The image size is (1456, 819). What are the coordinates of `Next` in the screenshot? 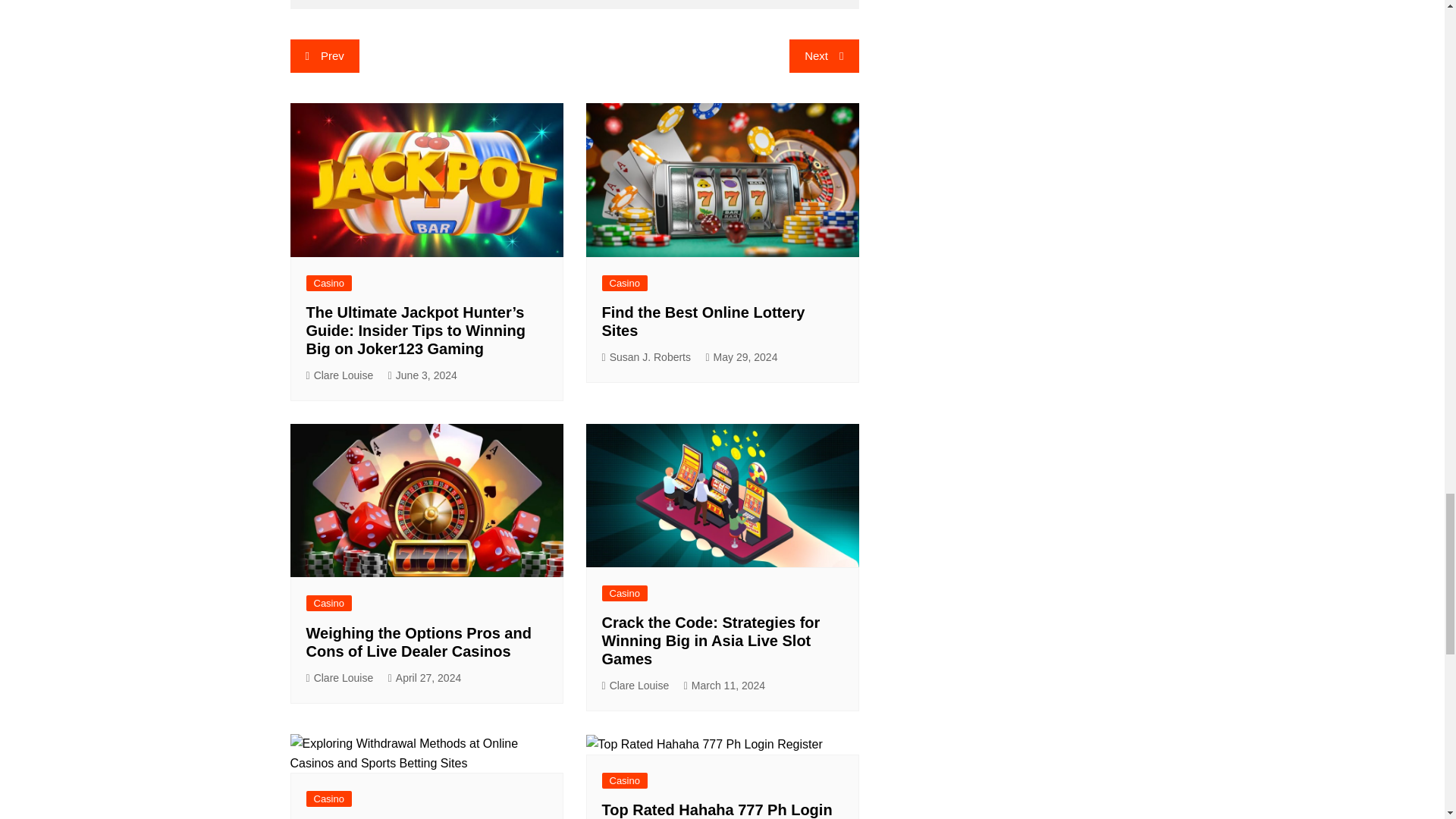 It's located at (824, 56).